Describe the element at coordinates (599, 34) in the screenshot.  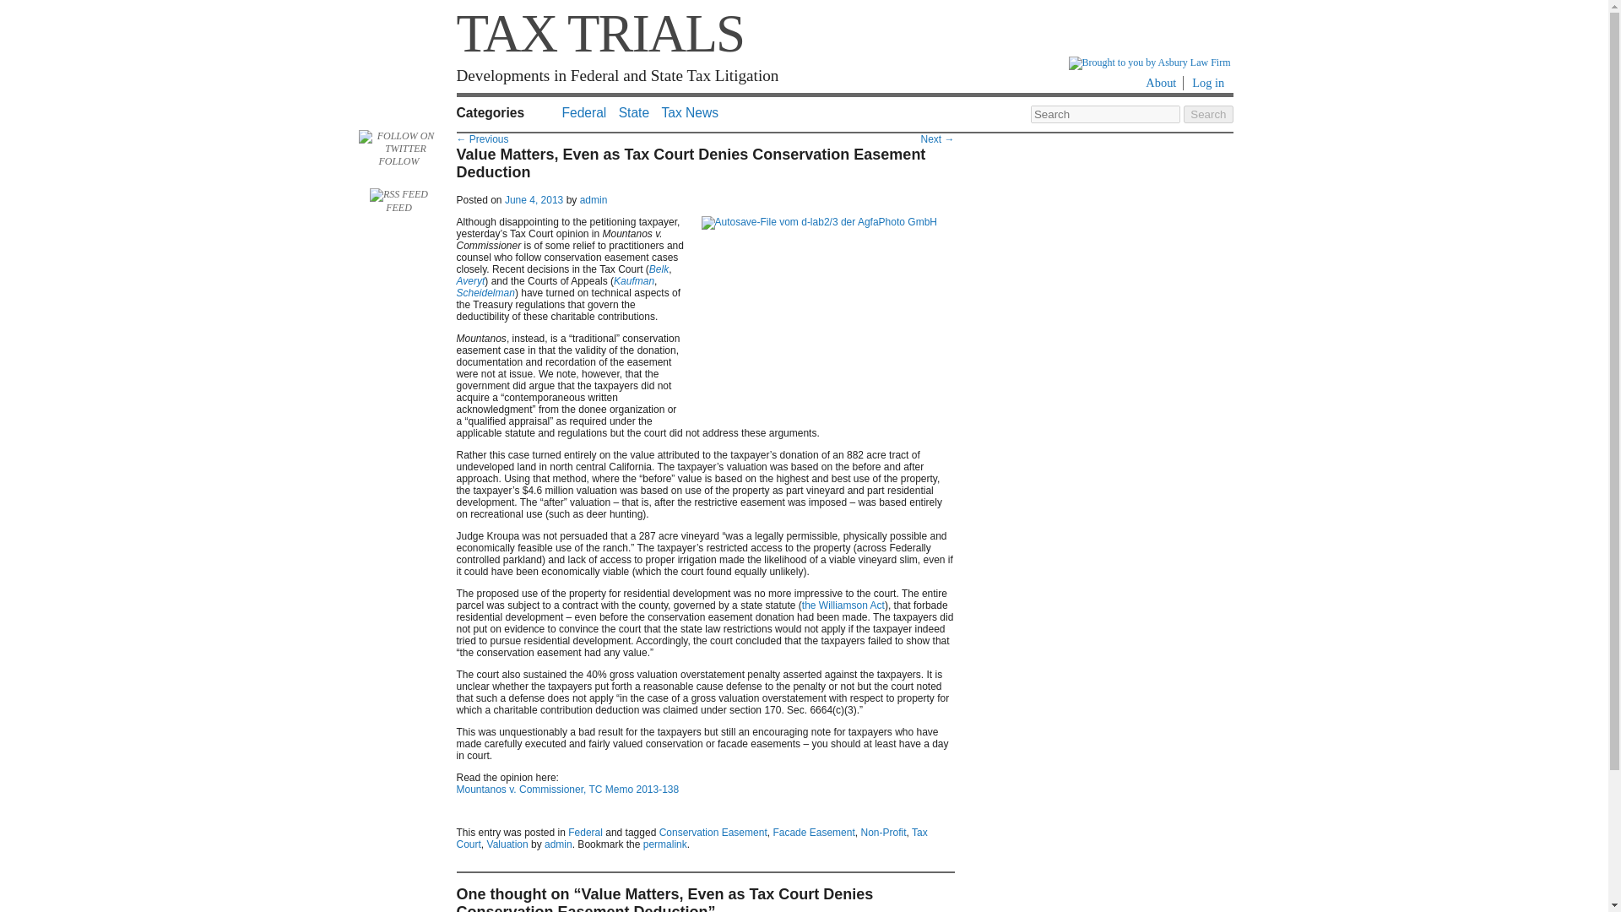
I see `Tax Trials` at that location.